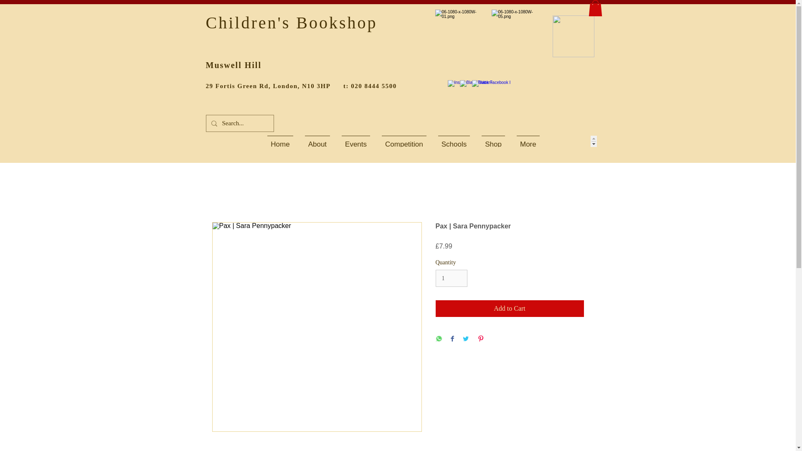 This screenshot has width=802, height=451. What do you see at coordinates (493, 141) in the screenshot?
I see `Shop` at bounding box center [493, 141].